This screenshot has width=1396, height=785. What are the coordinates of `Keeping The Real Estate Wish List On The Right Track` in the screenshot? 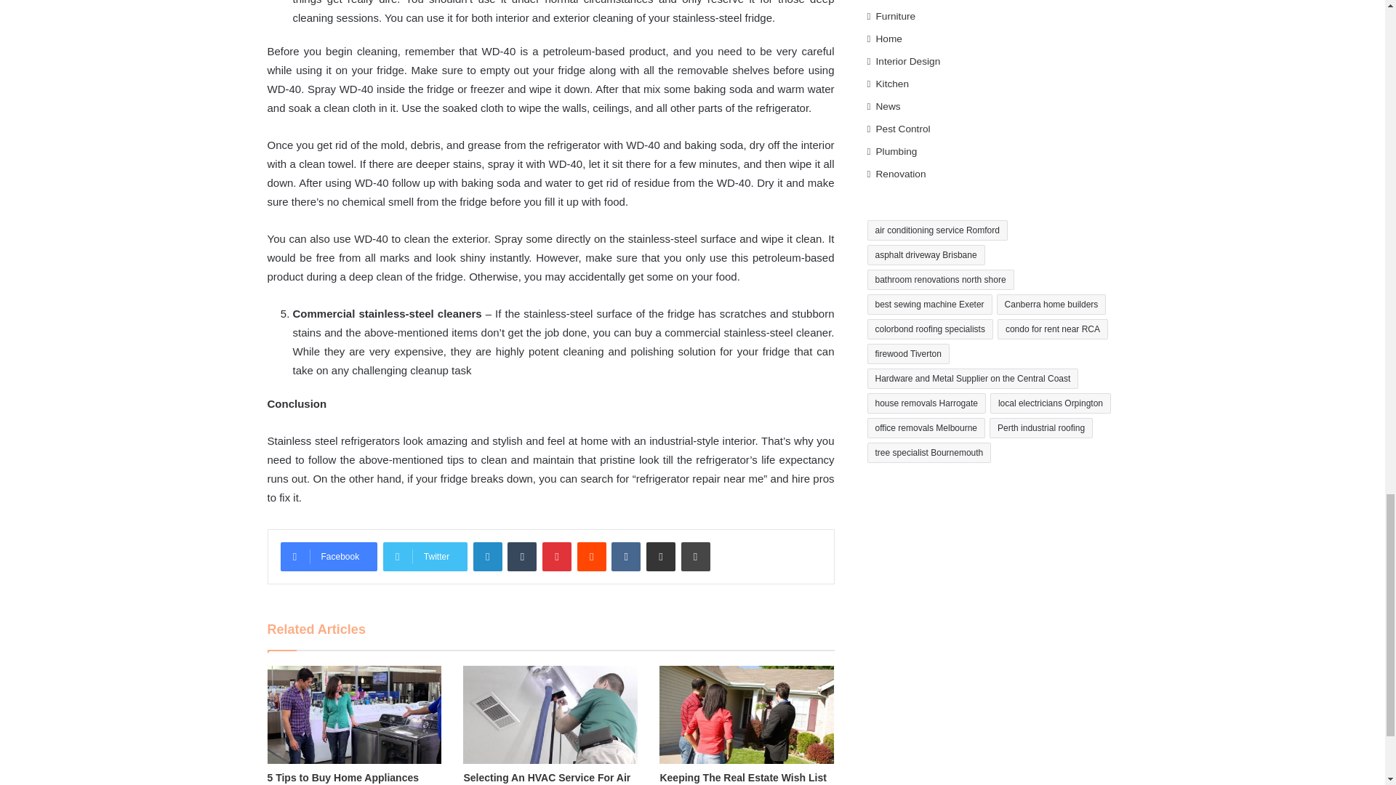 It's located at (742, 778).